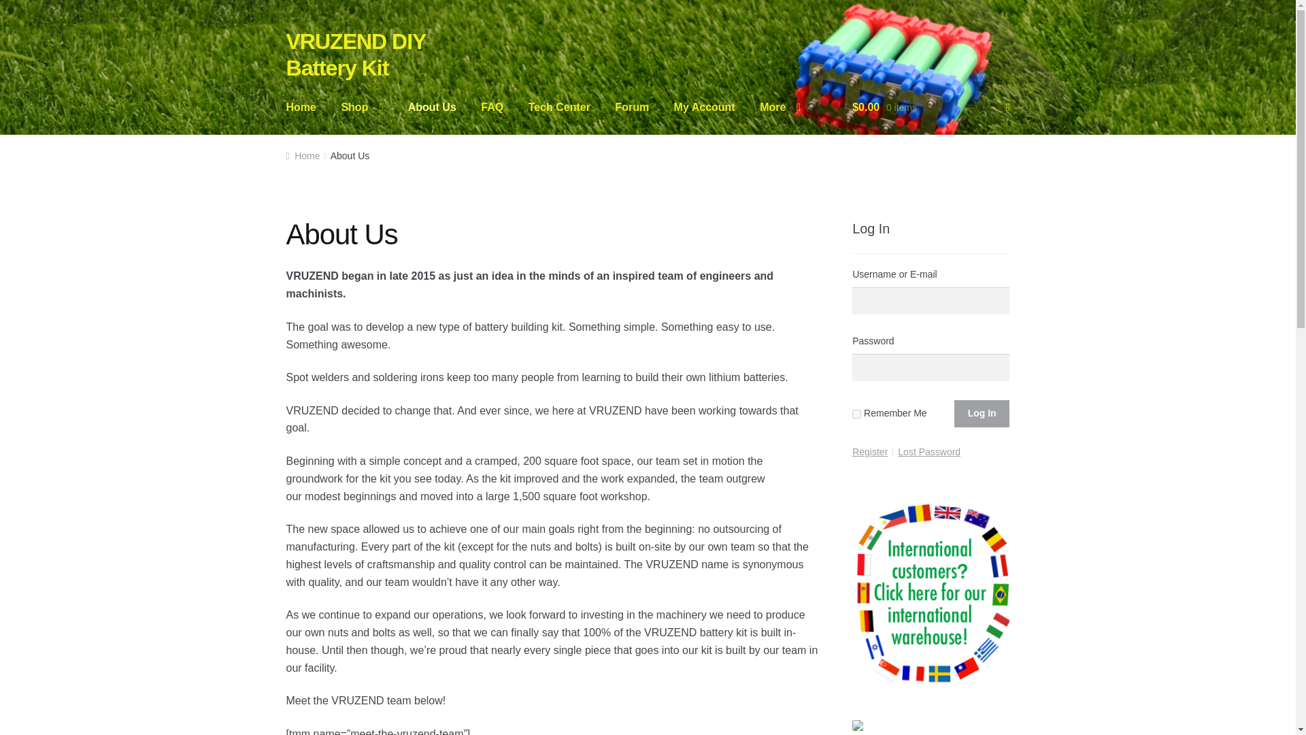 This screenshot has height=735, width=1306. I want to click on My Account, so click(705, 108).